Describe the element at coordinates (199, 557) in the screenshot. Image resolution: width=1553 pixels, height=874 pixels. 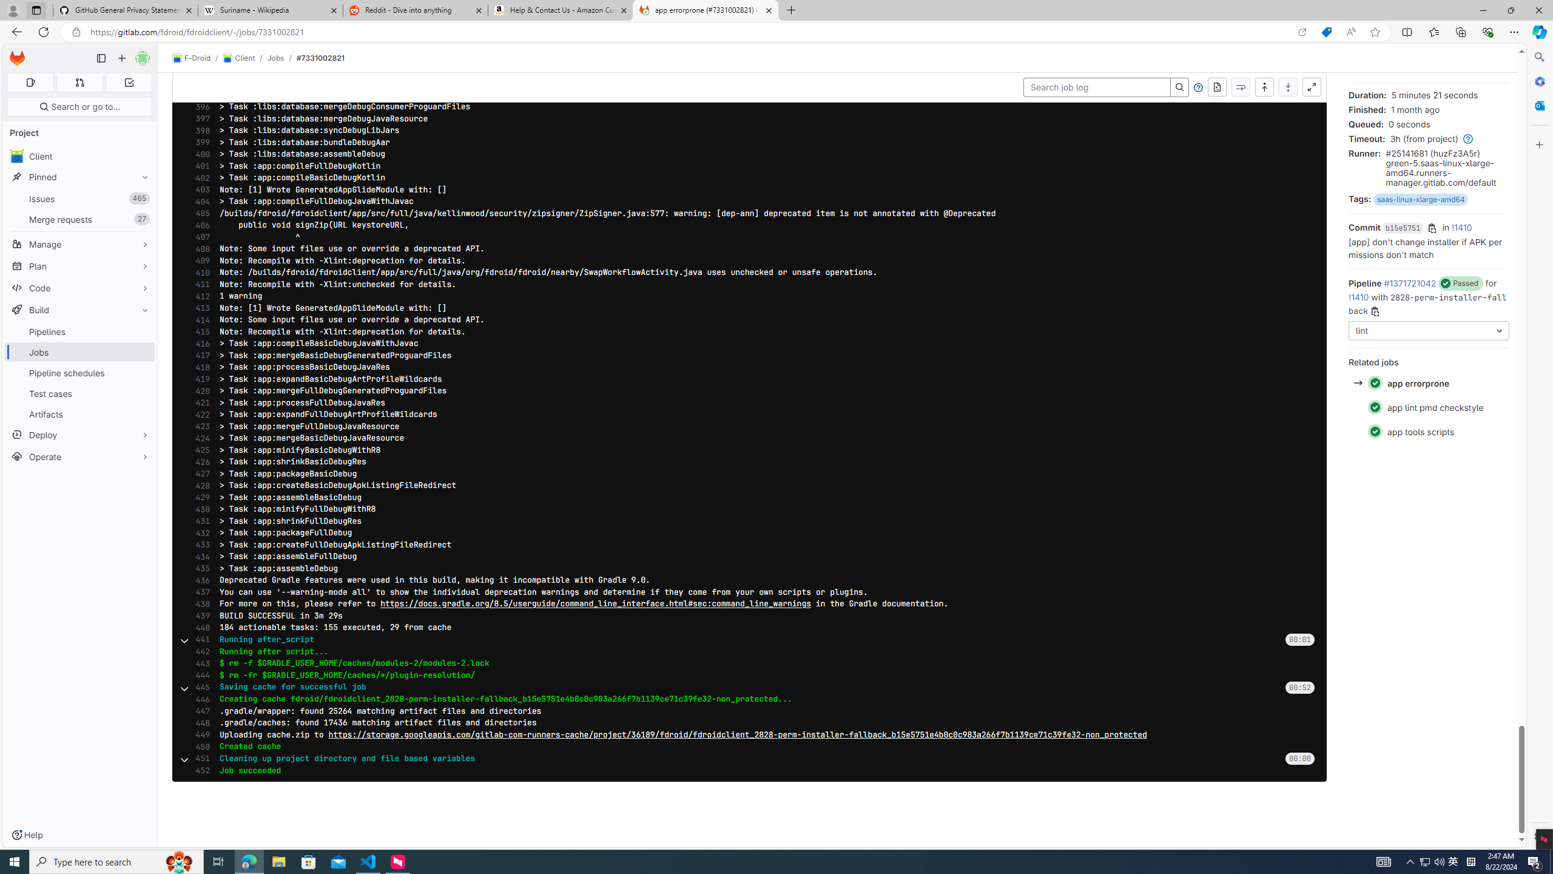
I see `434` at that location.